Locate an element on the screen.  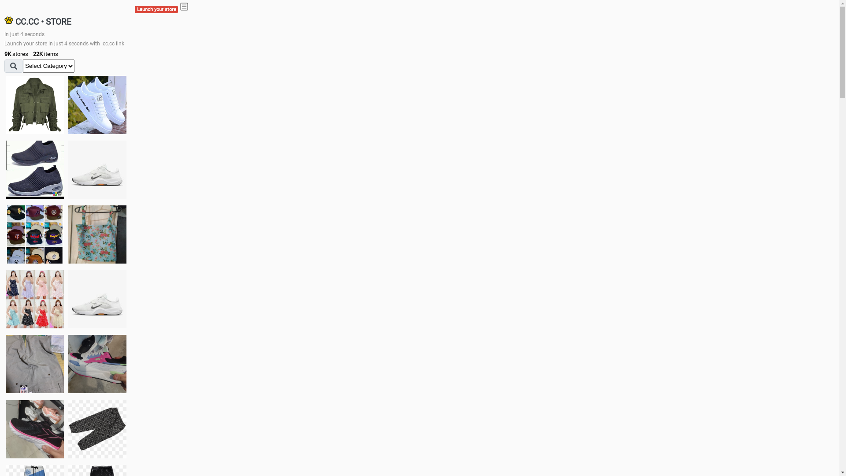
shoes for boys is located at coordinates (35, 170).